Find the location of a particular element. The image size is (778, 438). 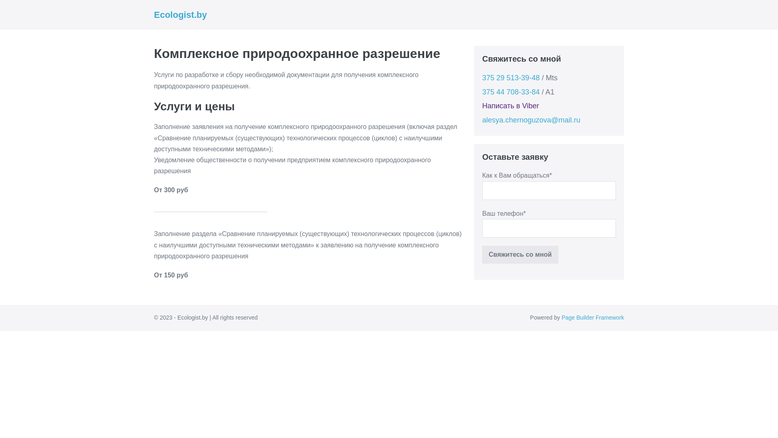

Ecologist.by is located at coordinates (181, 15).